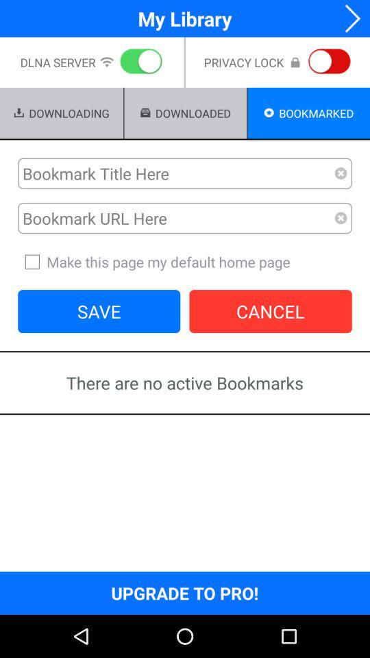 The image size is (370, 658). I want to click on remove bookmark, so click(341, 218).